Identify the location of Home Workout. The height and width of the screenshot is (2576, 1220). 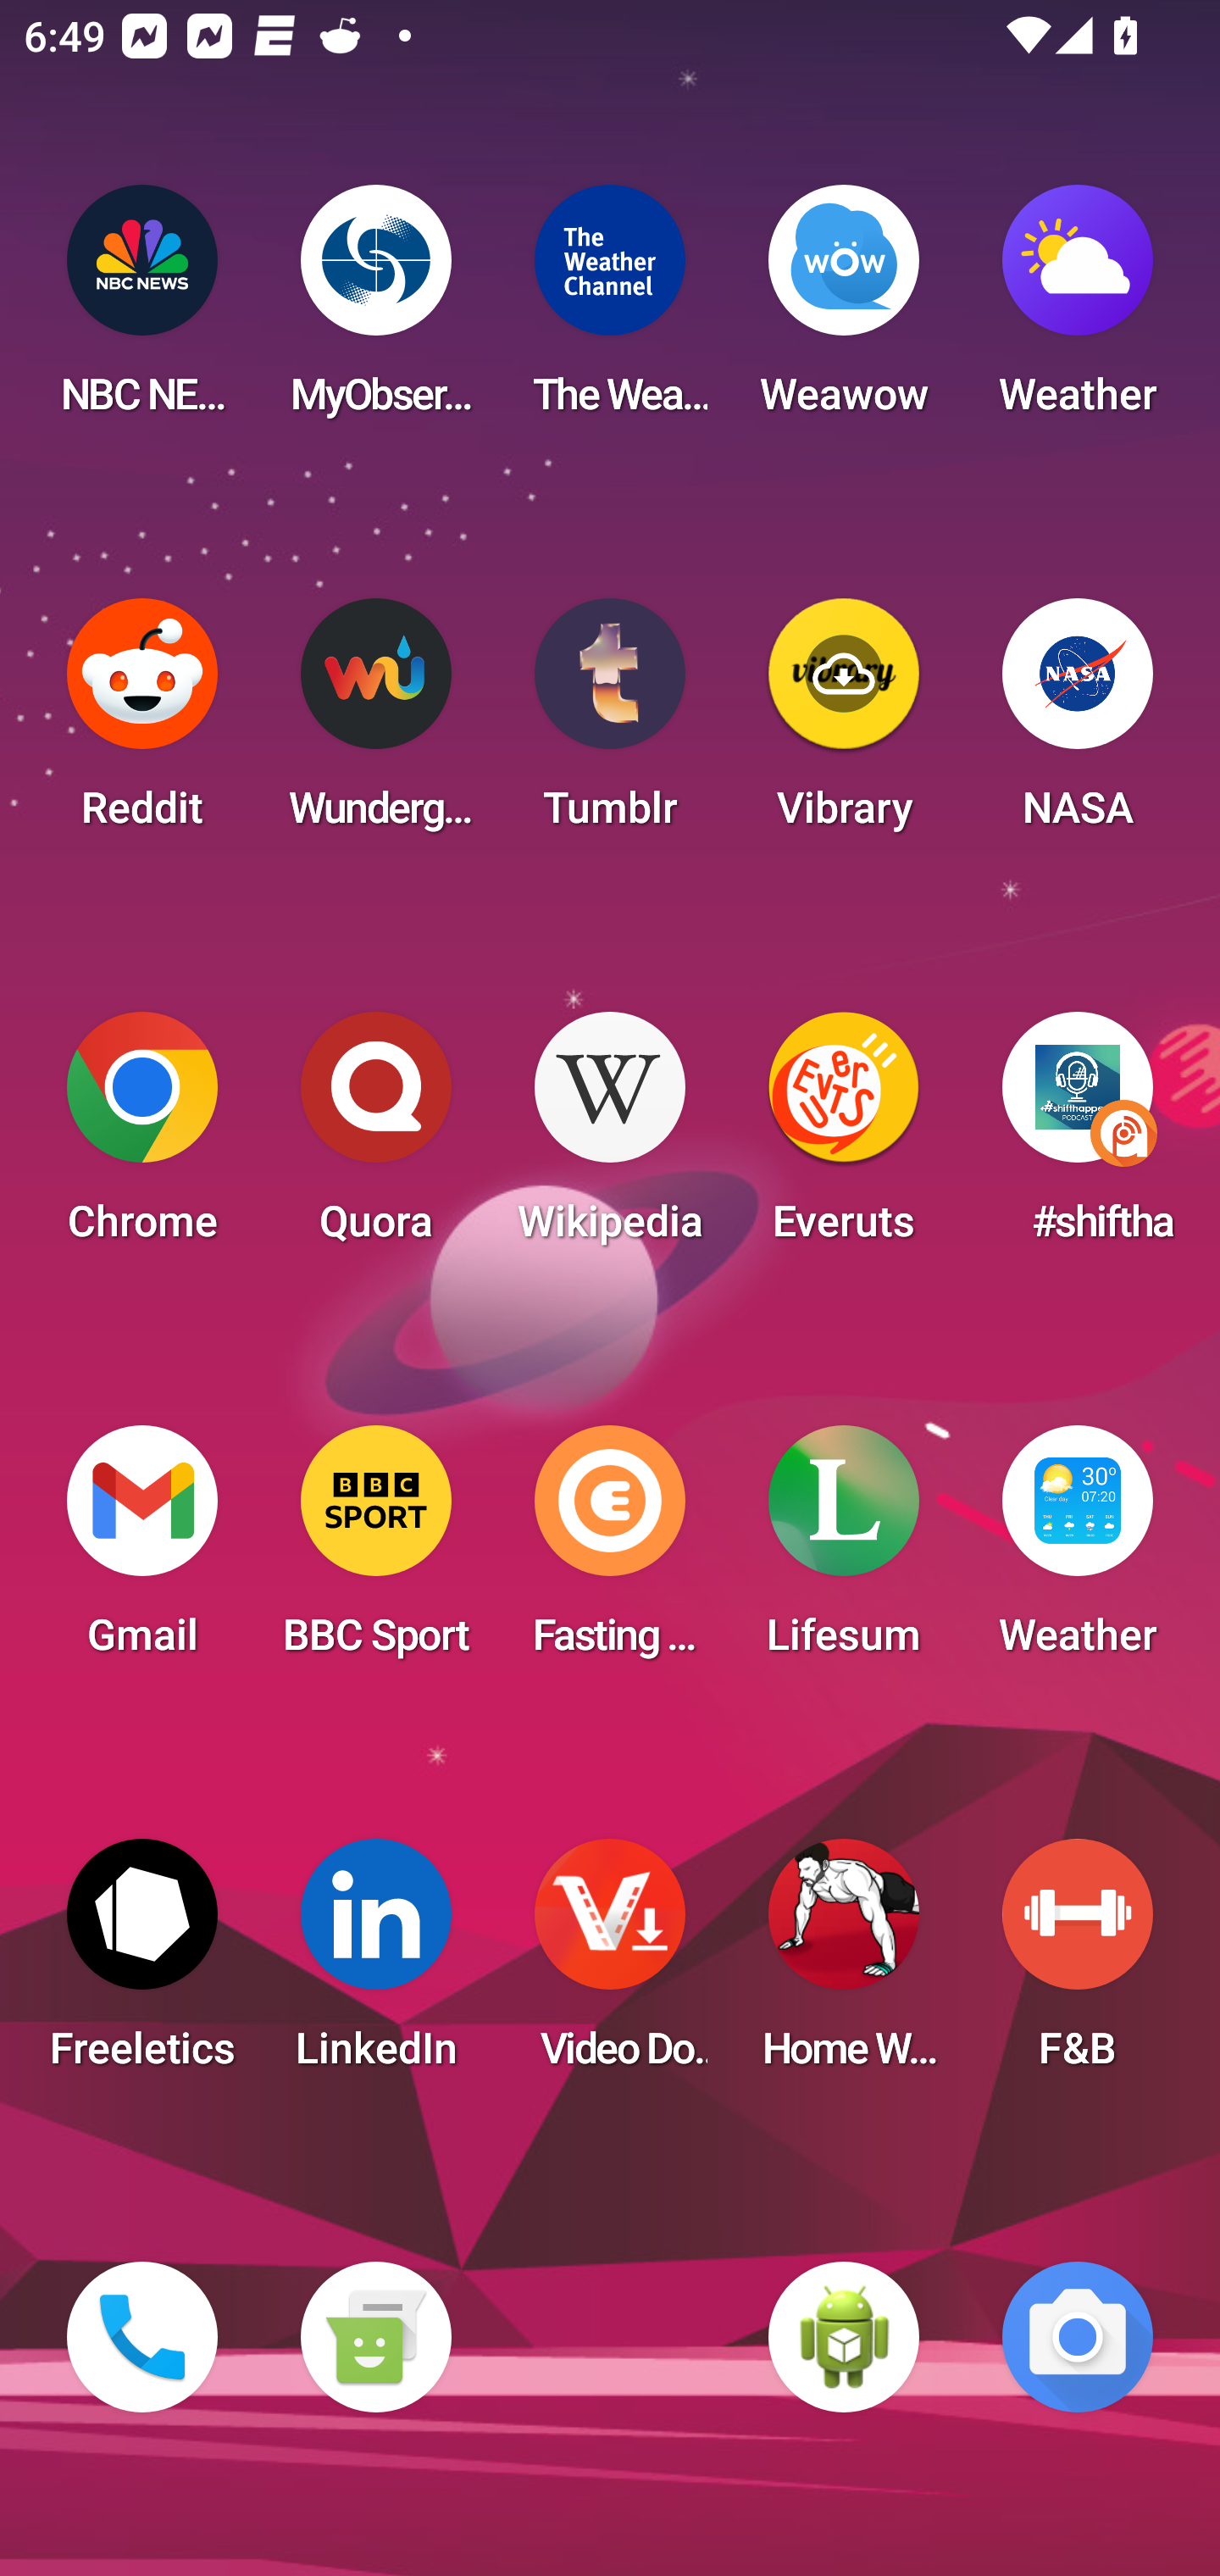
(844, 1964).